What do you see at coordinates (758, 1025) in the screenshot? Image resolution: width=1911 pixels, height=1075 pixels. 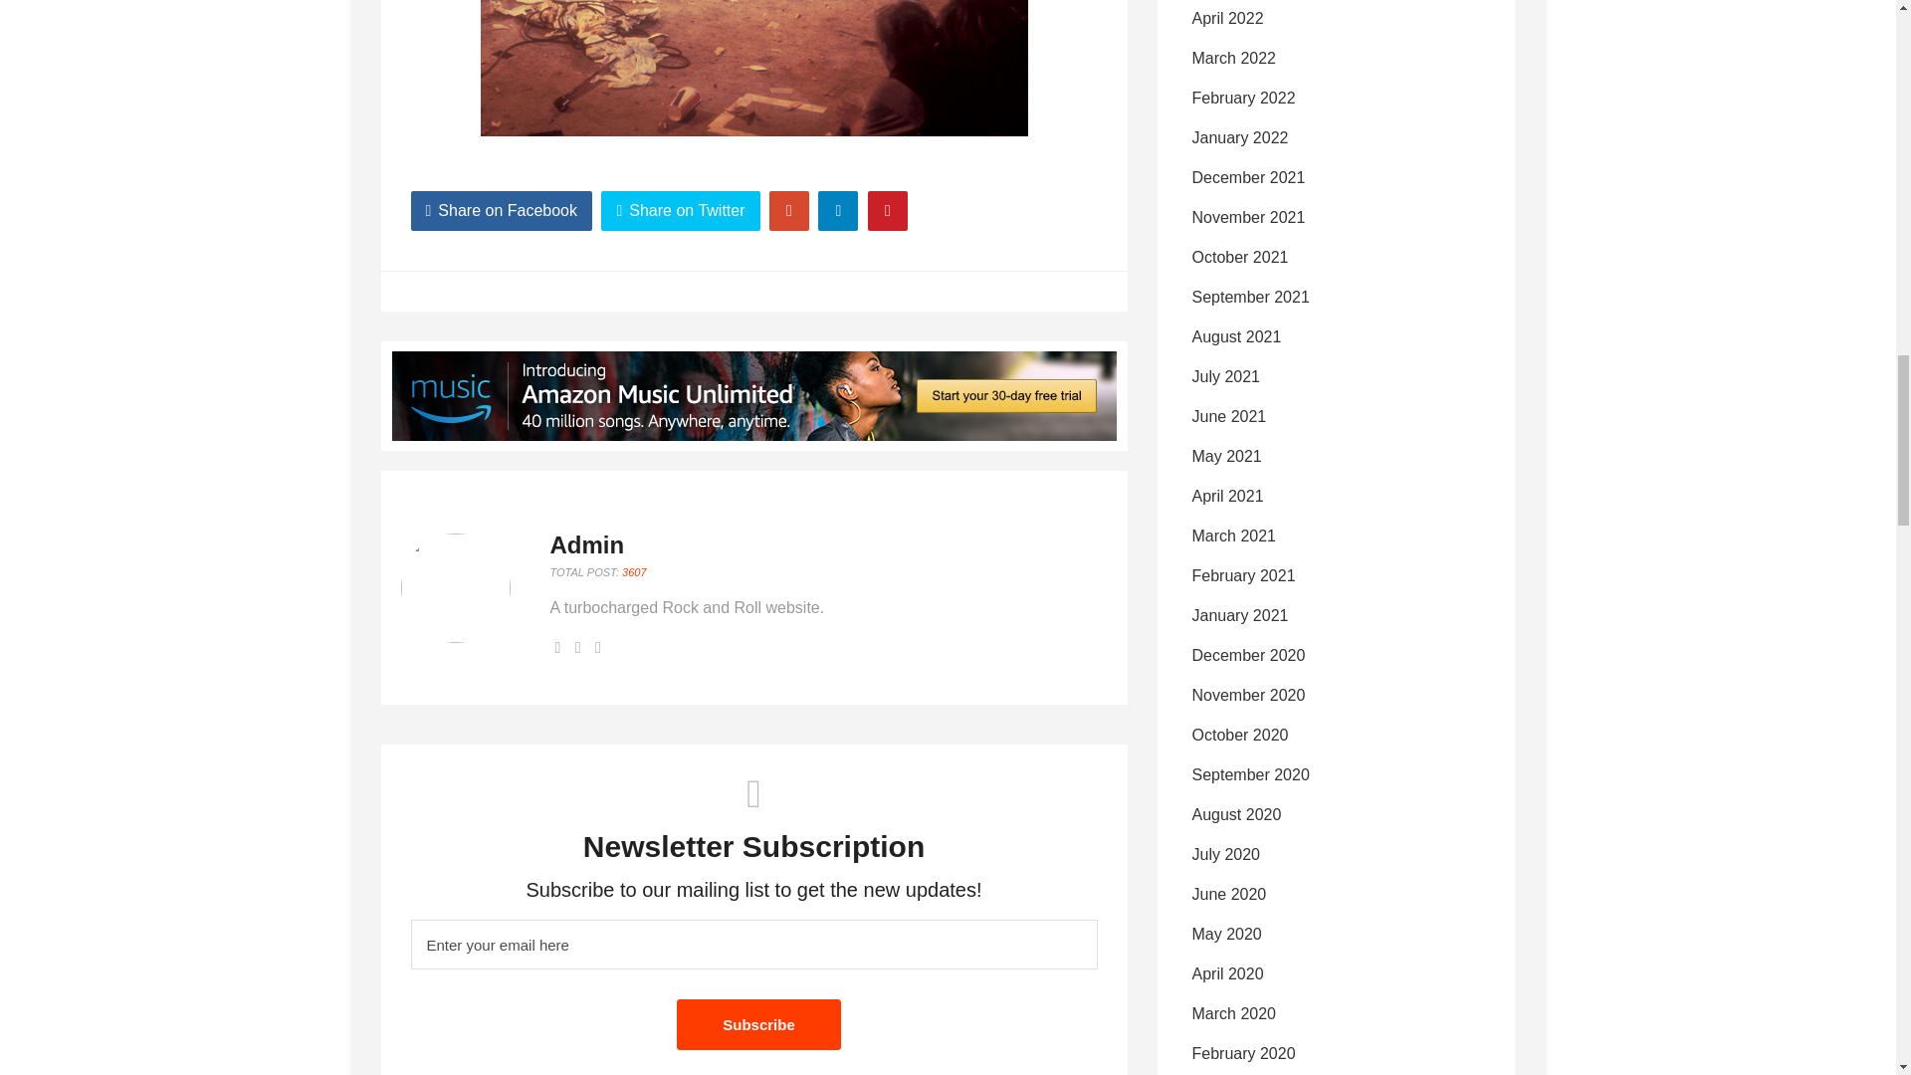 I see `Subscribe` at bounding box center [758, 1025].